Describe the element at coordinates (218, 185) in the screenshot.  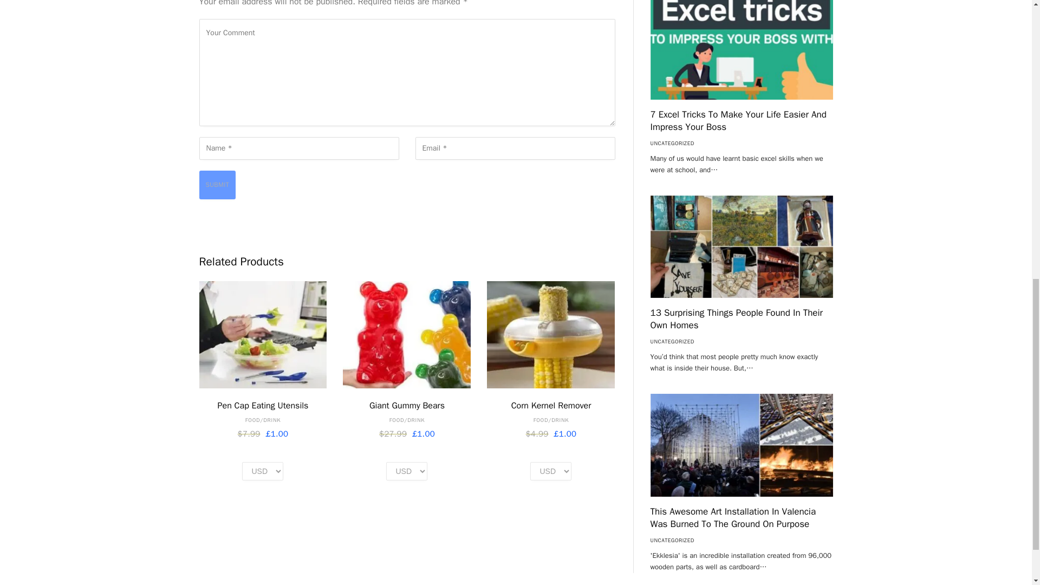
I see `Submit` at that location.